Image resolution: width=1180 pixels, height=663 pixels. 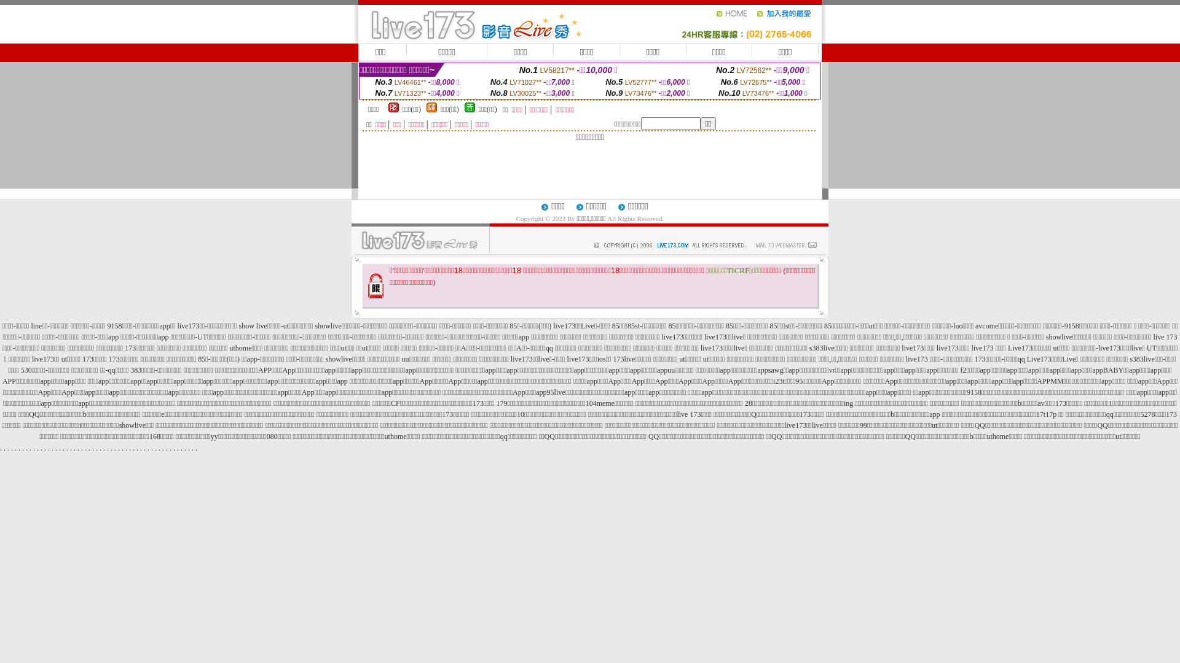 I want to click on ., so click(x=49, y=448).